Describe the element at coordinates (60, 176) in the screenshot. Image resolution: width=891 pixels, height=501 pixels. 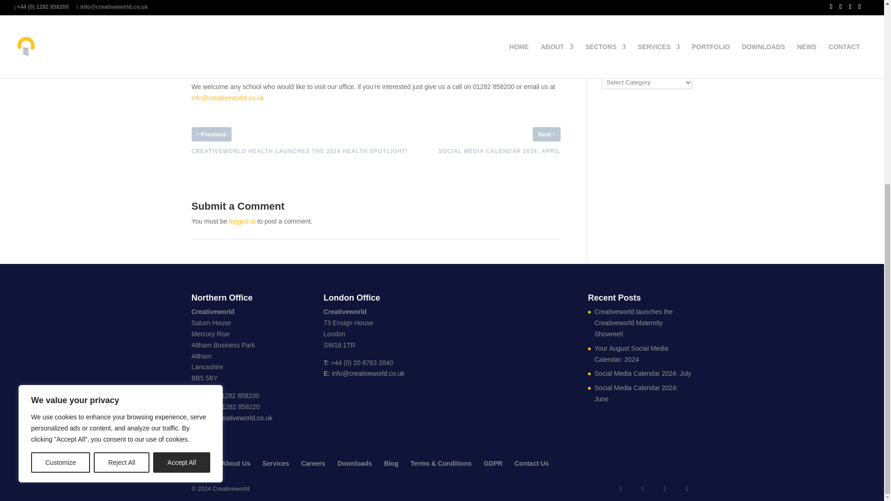
I see `Customize` at that location.